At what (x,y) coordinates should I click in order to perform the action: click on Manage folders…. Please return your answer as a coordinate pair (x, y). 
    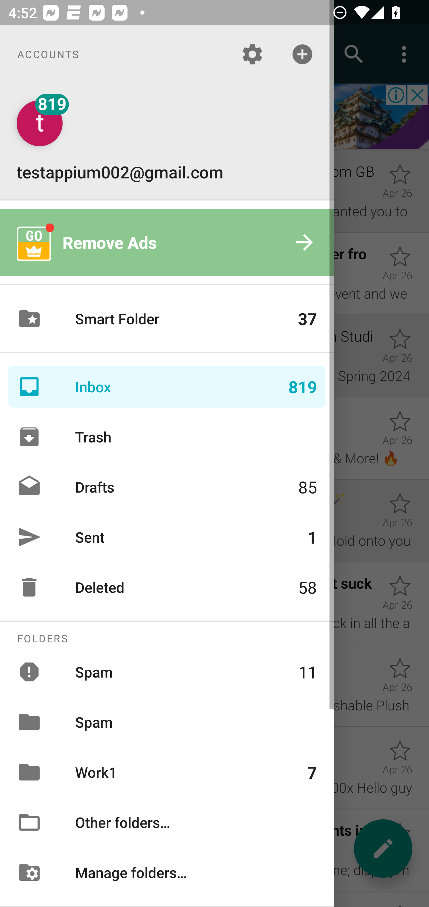
    Looking at the image, I should click on (167, 872).